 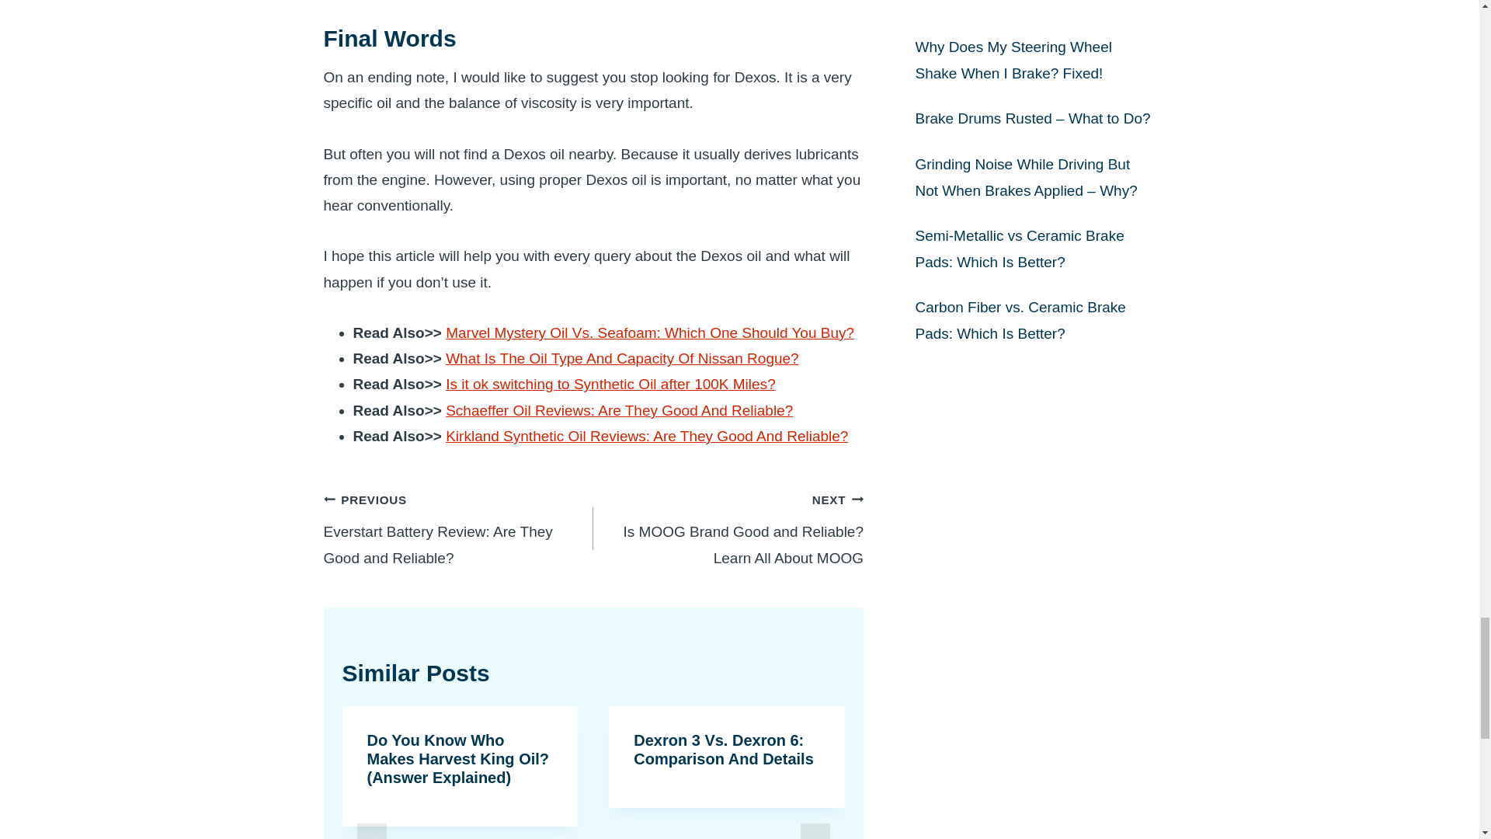 I want to click on Schaeffer Oil Reviews: Are They Good And Reliable?, so click(x=610, y=384).